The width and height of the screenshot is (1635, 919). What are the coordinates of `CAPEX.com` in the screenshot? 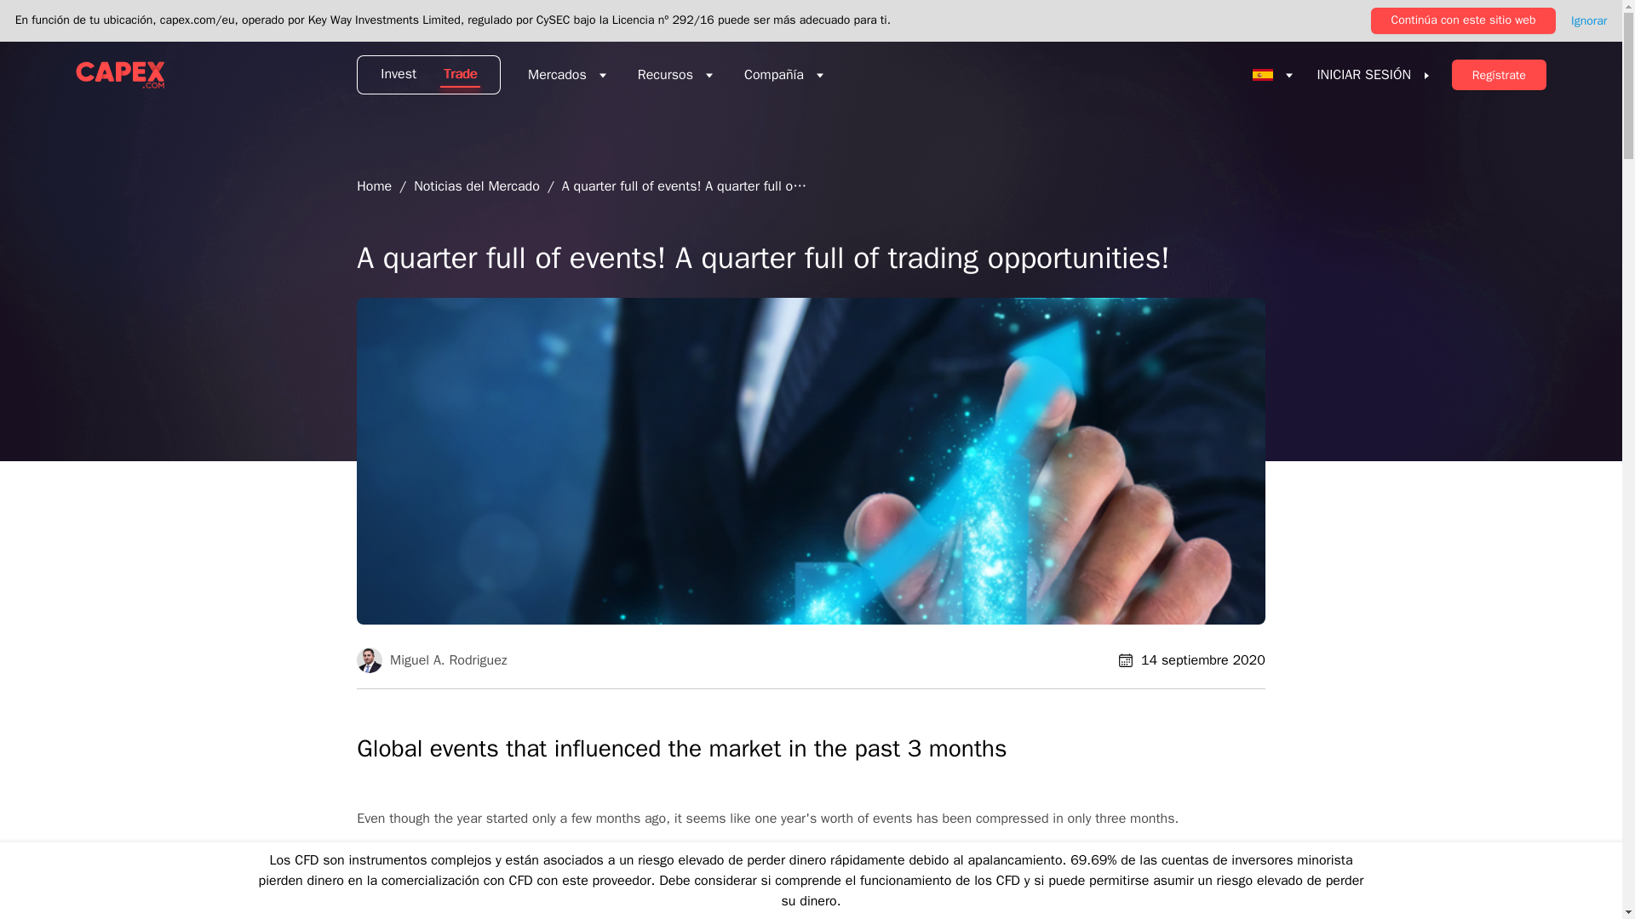 It's located at (119, 75).